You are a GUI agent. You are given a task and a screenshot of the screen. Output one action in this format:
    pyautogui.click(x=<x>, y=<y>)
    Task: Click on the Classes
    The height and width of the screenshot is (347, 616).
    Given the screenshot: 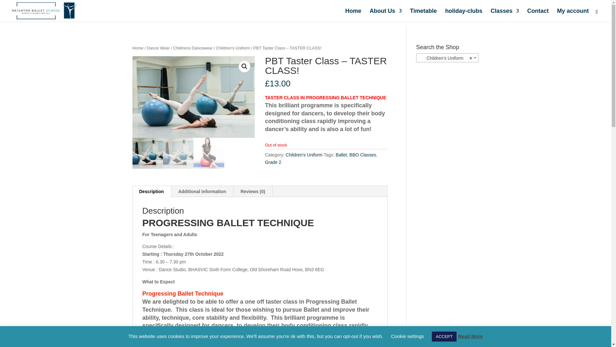 What is the action you would take?
    pyautogui.click(x=504, y=15)
    